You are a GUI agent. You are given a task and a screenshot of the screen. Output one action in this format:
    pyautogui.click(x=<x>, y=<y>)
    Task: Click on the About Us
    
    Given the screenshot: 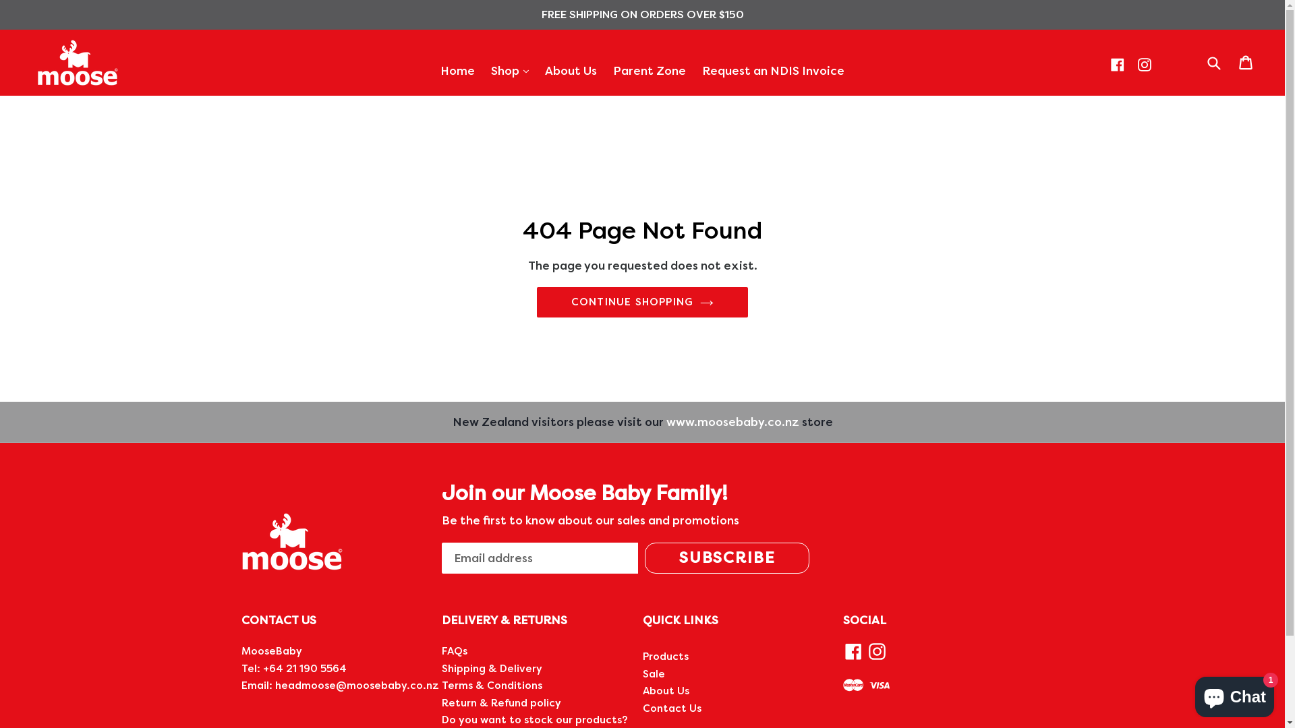 What is the action you would take?
    pyautogui.click(x=665, y=691)
    